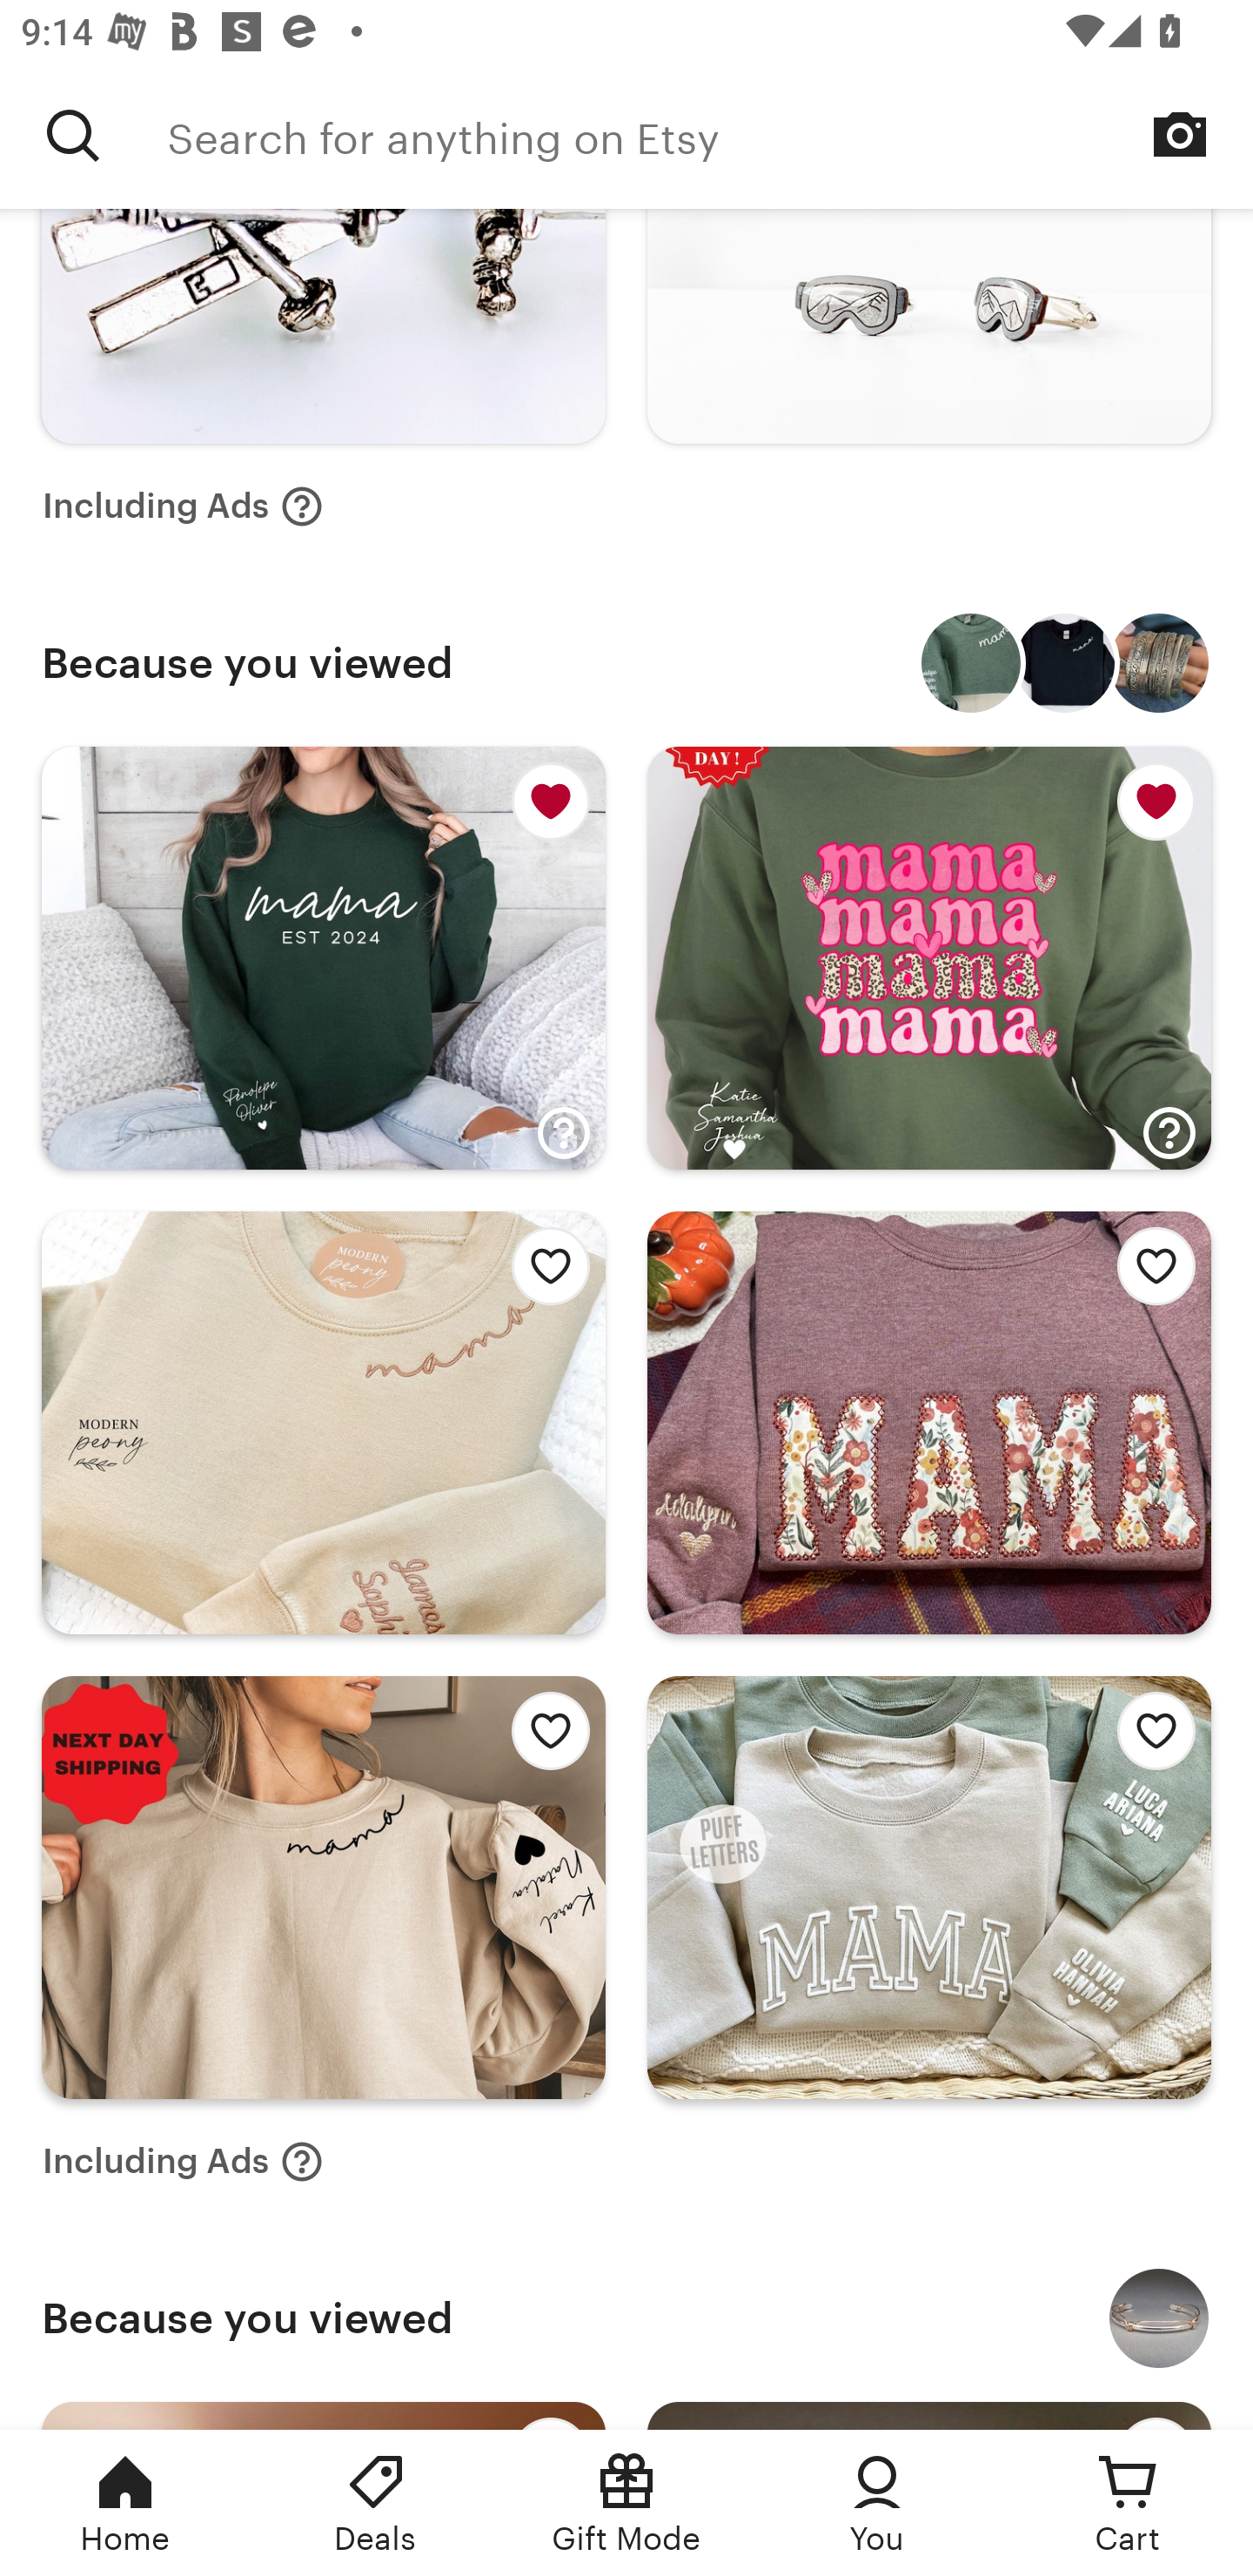 The width and height of the screenshot is (1253, 2576). I want to click on Including Ads, so click(183, 2162).